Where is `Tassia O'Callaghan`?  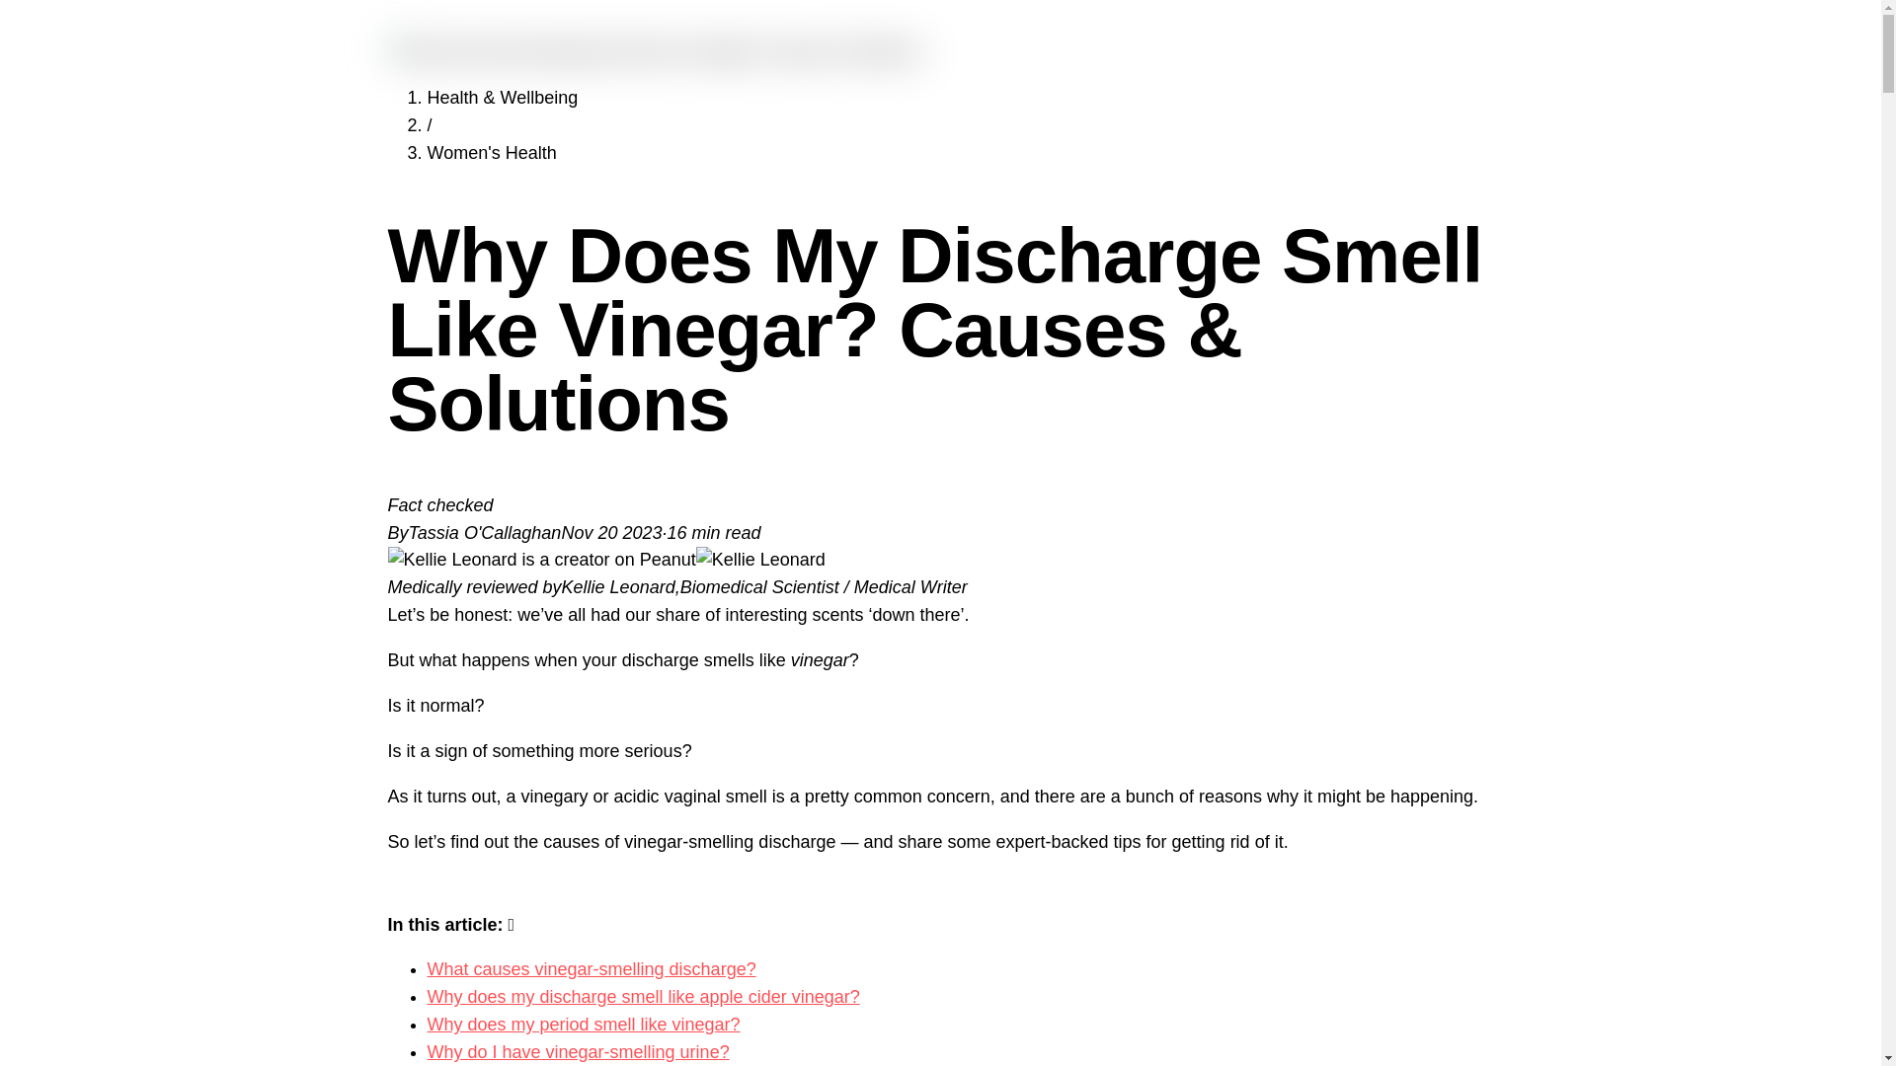
Tassia O'Callaghan is located at coordinates (485, 533).